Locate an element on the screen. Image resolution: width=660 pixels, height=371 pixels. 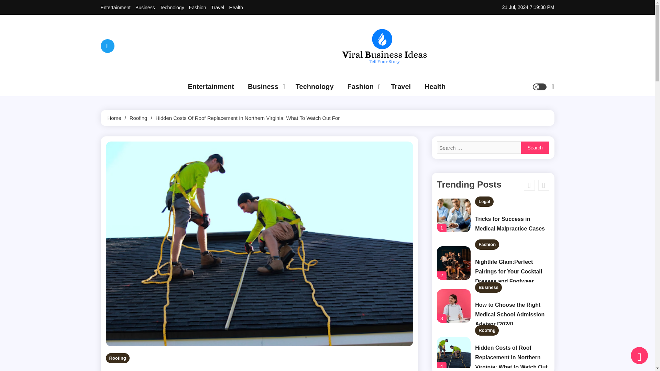
Fashion is located at coordinates (362, 87).